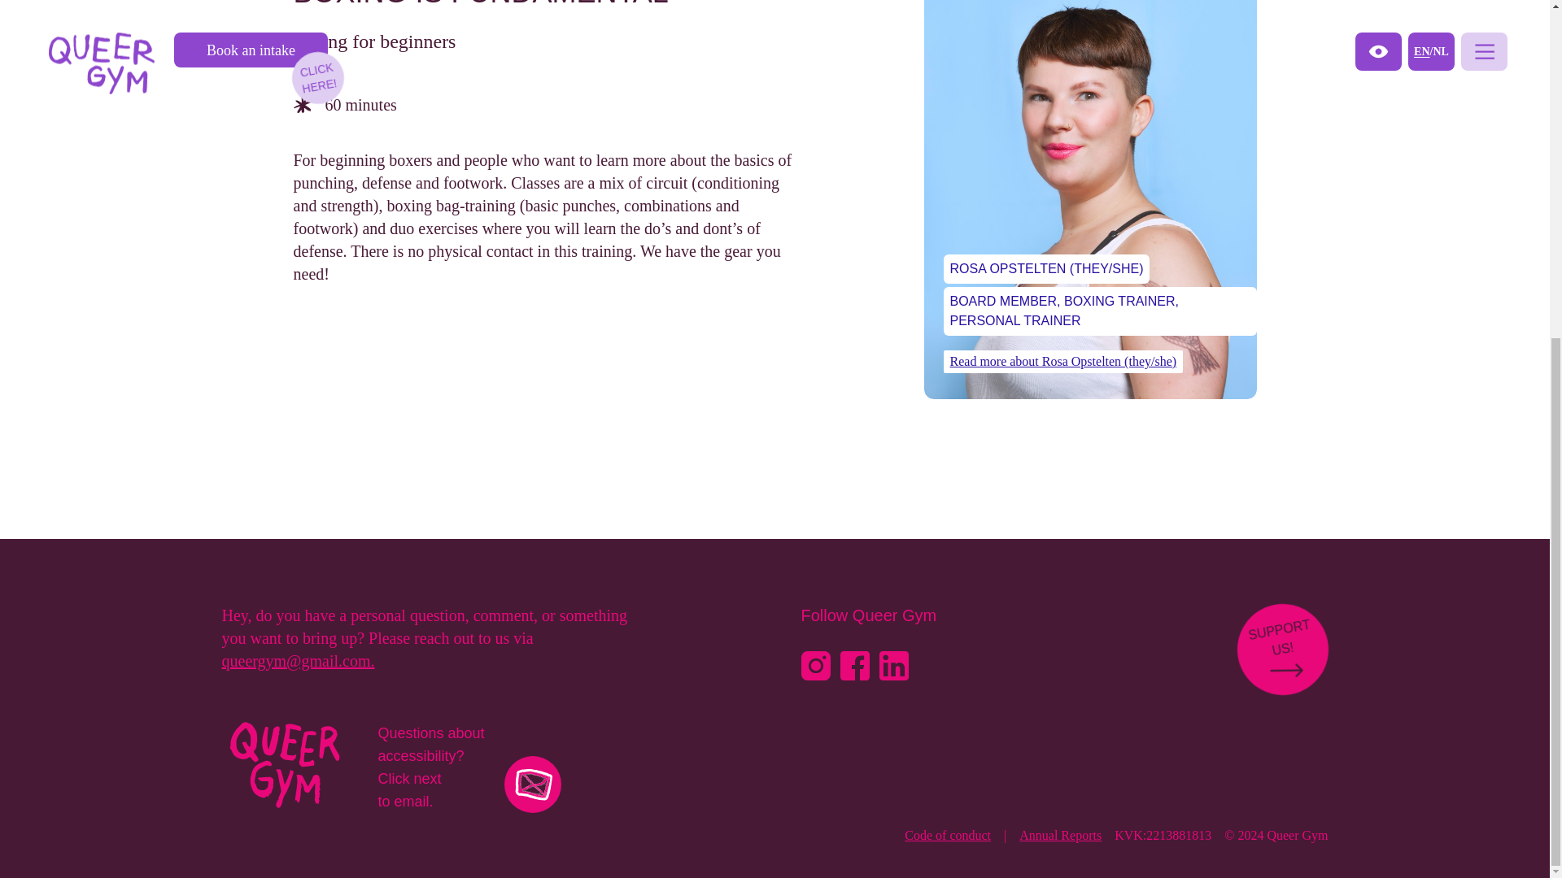 Image resolution: width=1562 pixels, height=878 pixels. Describe the element at coordinates (1276, 642) in the screenshot. I see `Code of conduct` at that location.